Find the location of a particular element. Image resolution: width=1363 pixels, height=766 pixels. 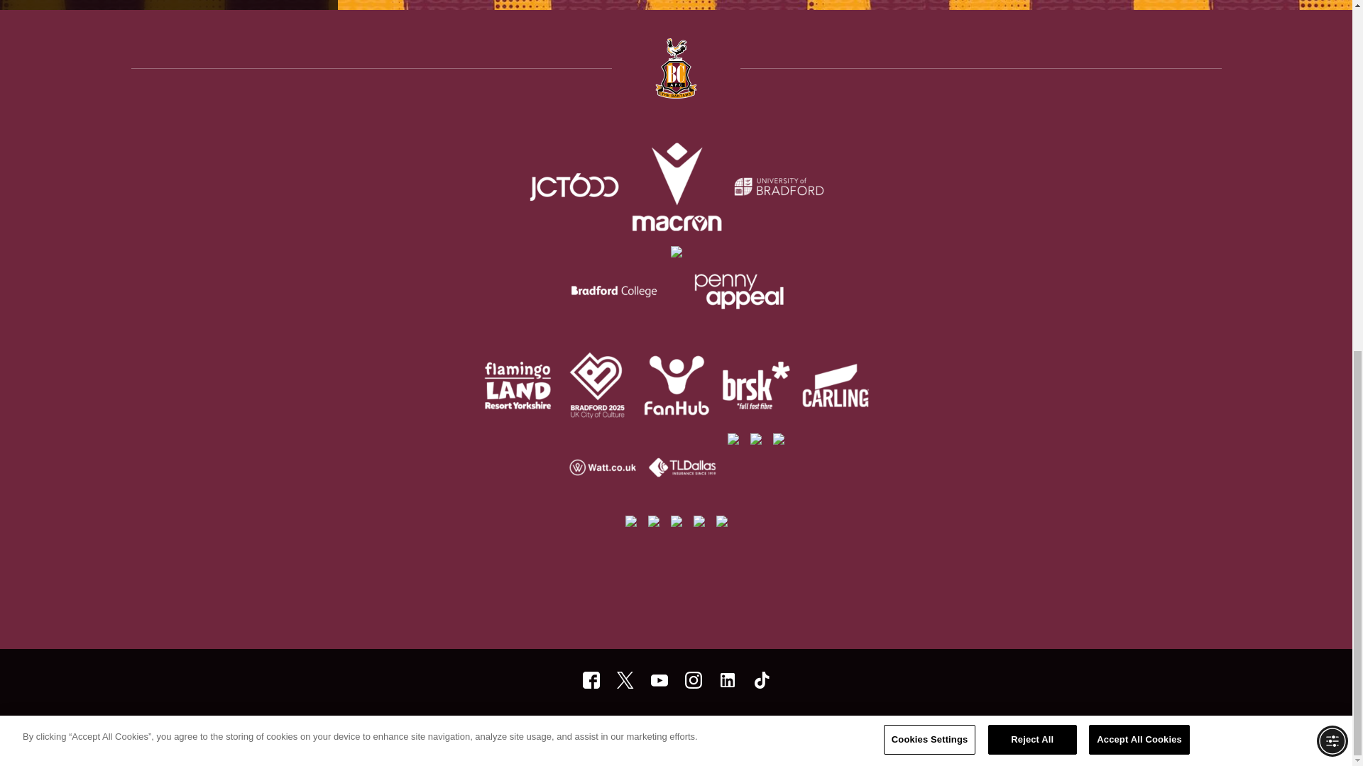

Contact Us is located at coordinates (816, 728).